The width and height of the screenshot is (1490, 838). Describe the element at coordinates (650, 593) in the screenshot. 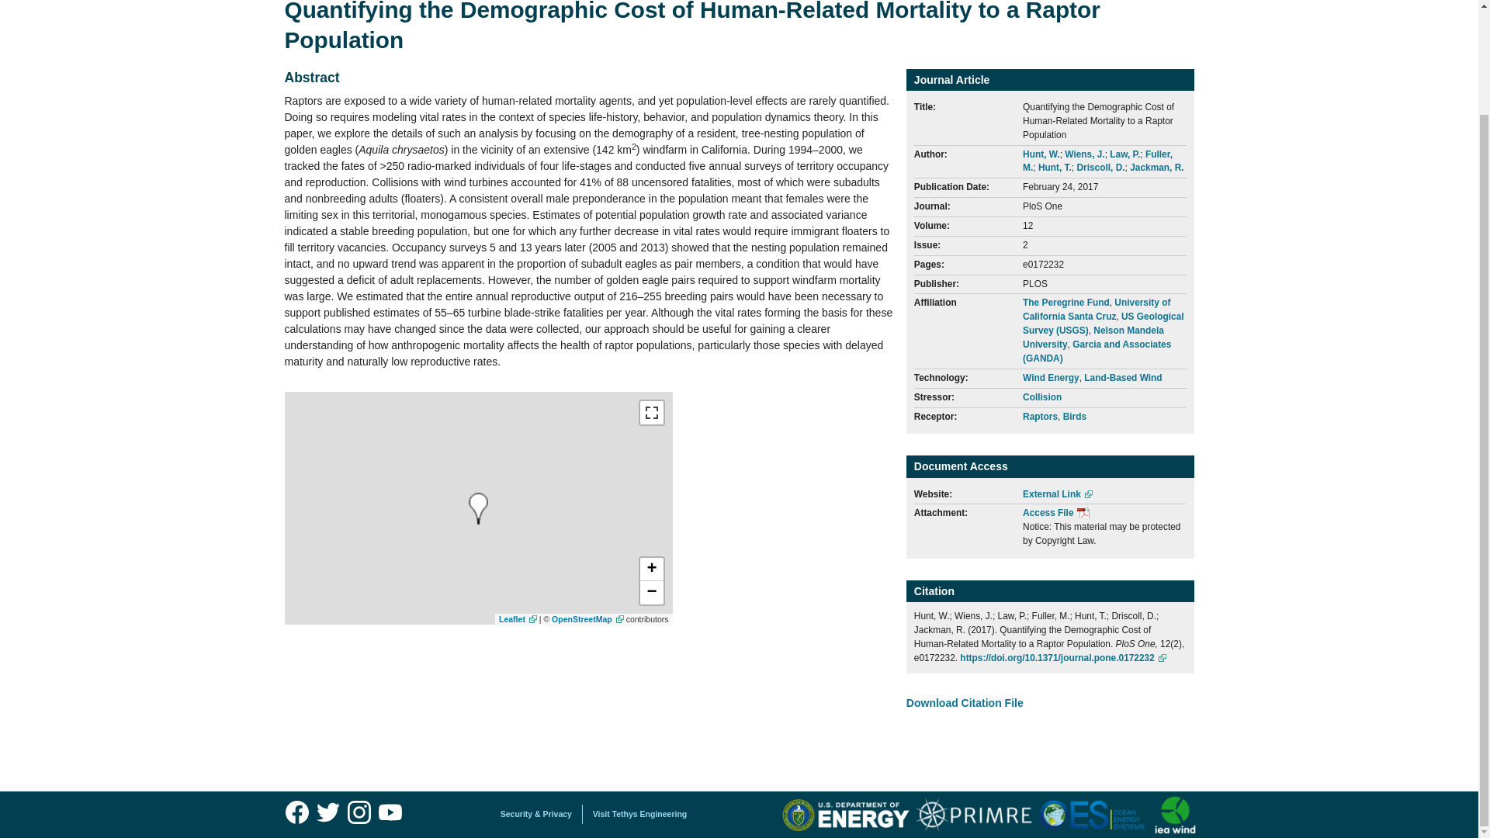

I see `Zoom out` at that location.